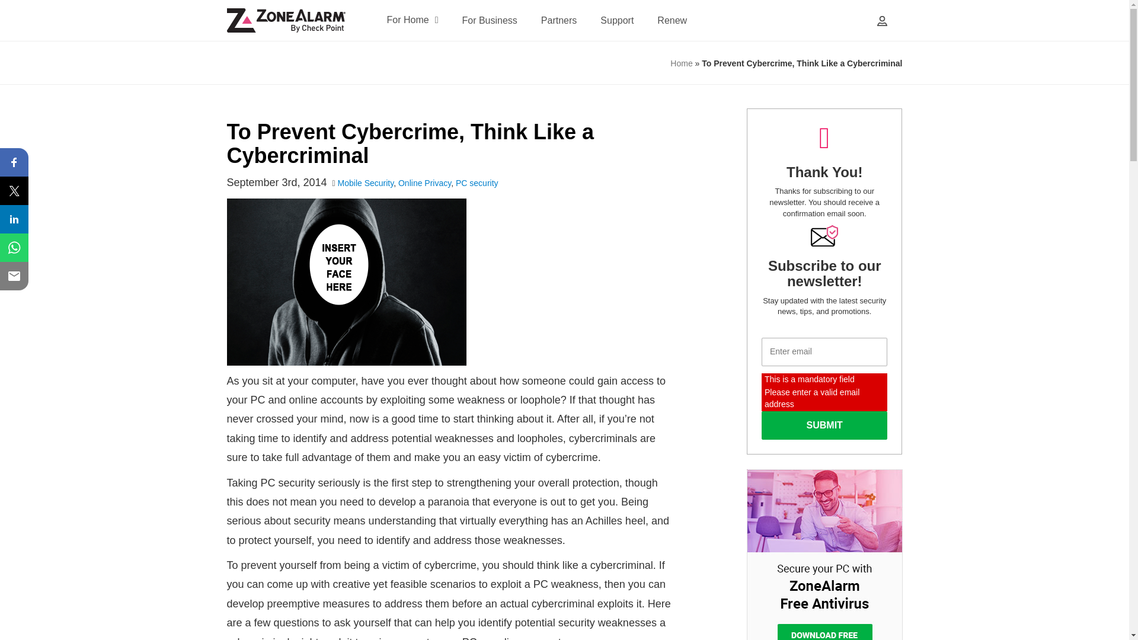 This screenshot has width=1138, height=640. Describe the element at coordinates (672, 20) in the screenshot. I see `Renew` at that location.